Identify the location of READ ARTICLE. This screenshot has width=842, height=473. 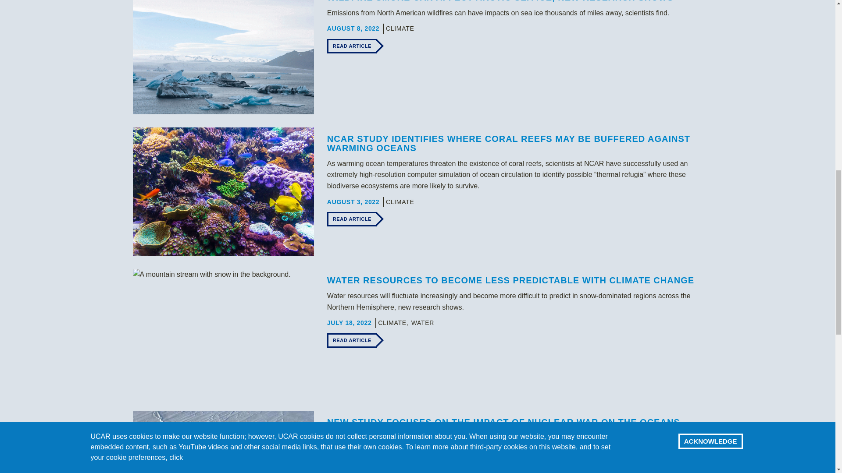
(352, 219).